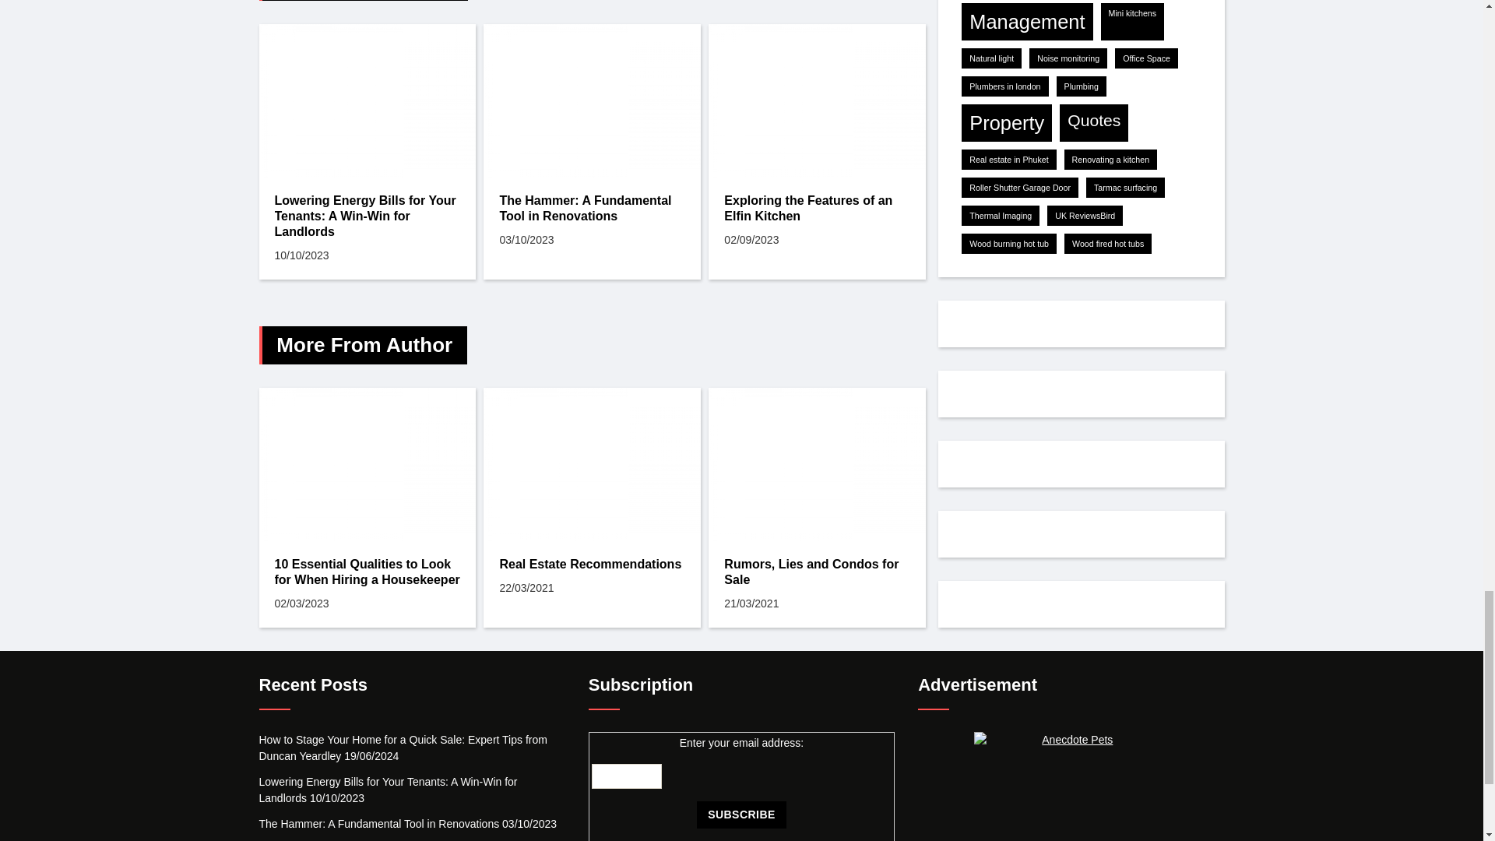 This screenshot has height=841, width=1495. I want to click on Real Estate Recommendations, so click(592, 564).